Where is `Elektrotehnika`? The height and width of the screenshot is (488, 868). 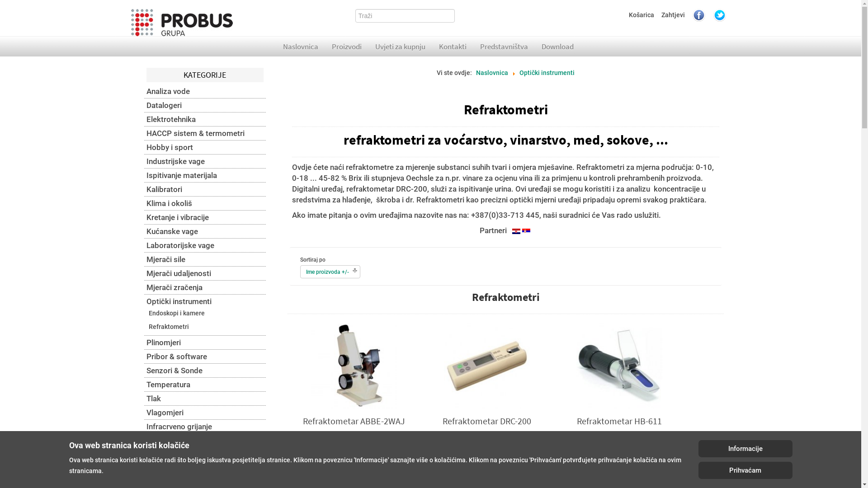 Elektrotehnika is located at coordinates (205, 119).